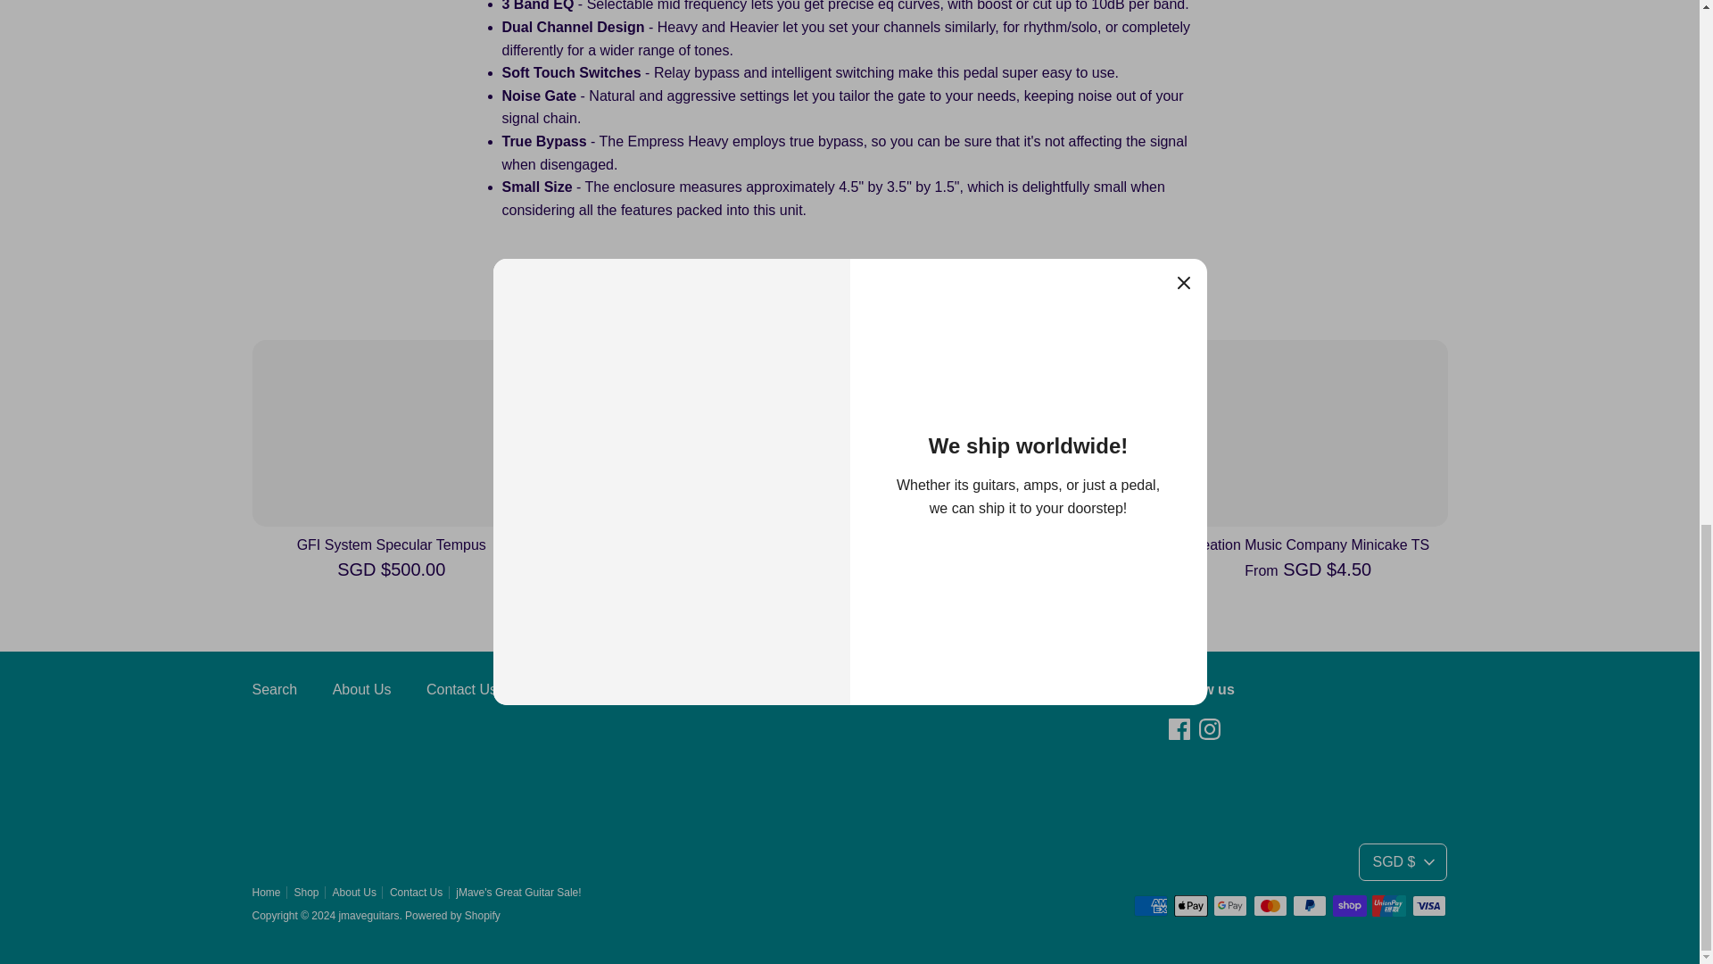  I want to click on PayPal, so click(1310, 906).